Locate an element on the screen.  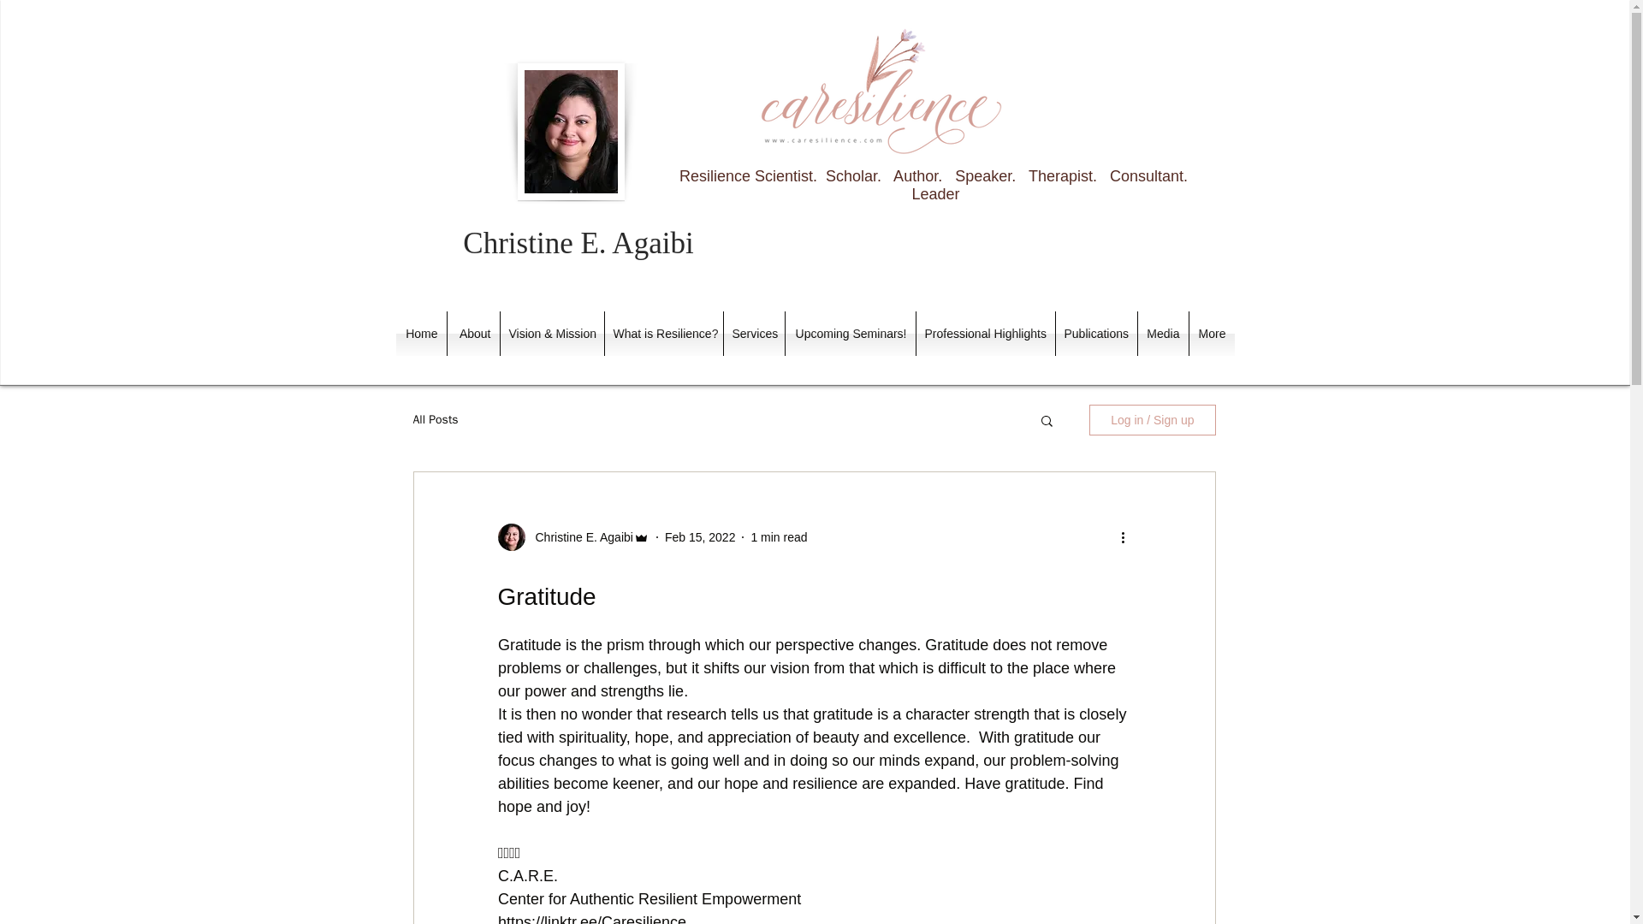
Media is located at coordinates (1163, 333).